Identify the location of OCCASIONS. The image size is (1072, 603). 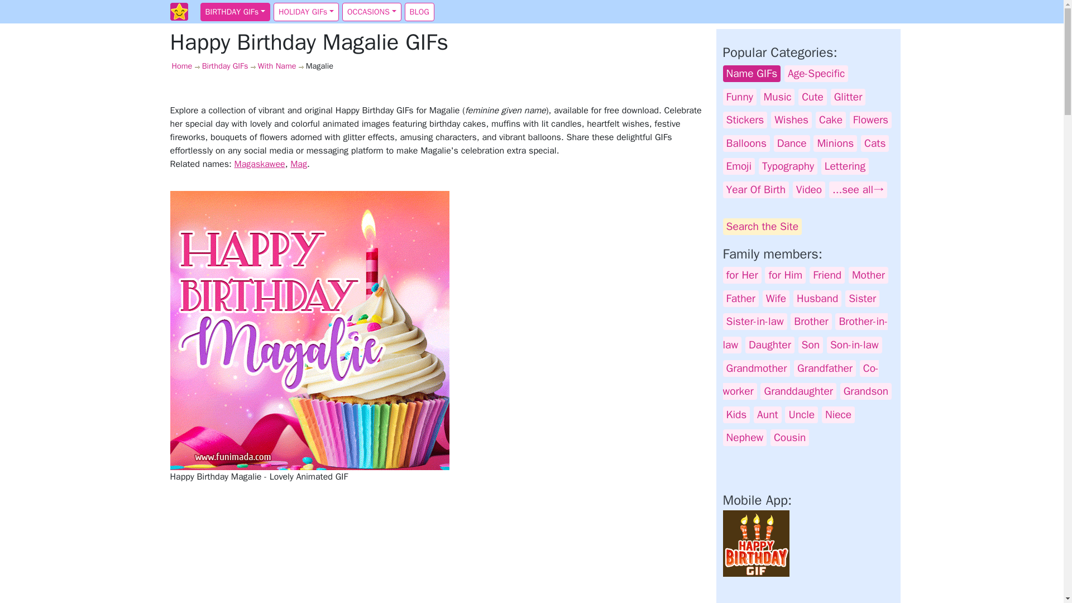
(371, 12).